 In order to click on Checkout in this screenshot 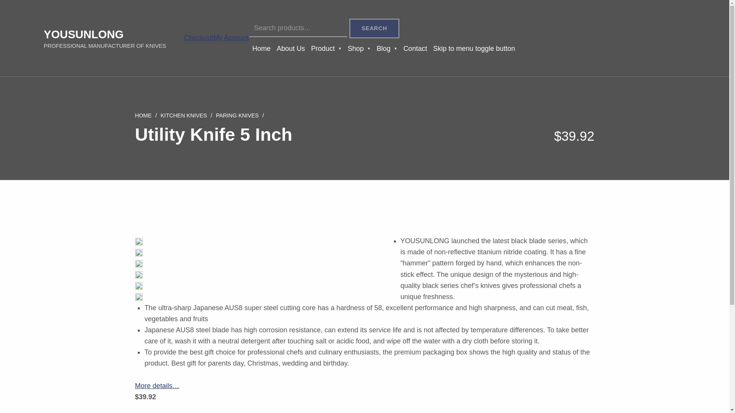, I will do `click(198, 37)`.